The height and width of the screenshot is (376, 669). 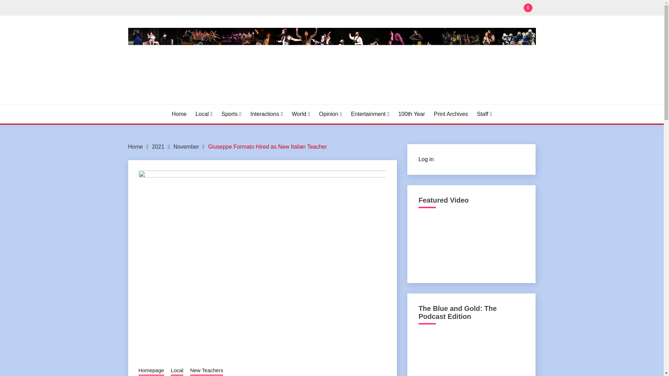 I want to click on Entertainment, so click(x=370, y=114).